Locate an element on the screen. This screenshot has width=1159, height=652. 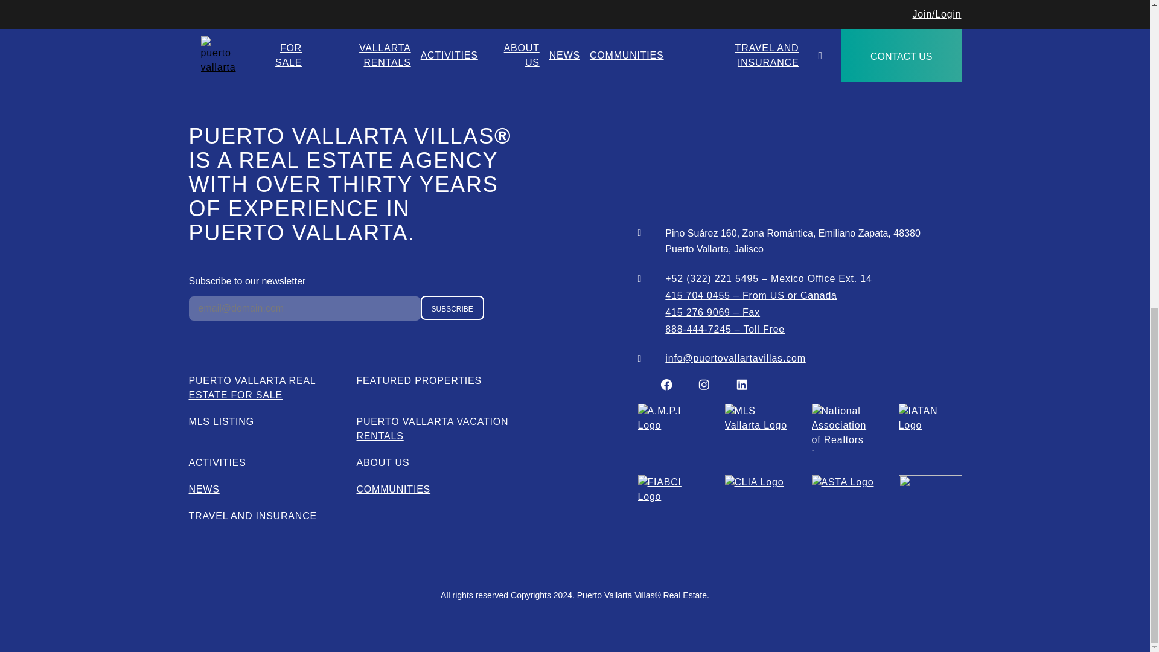
PUERTO VALLARTA VACATION RENTALS is located at coordinates (432, 429).